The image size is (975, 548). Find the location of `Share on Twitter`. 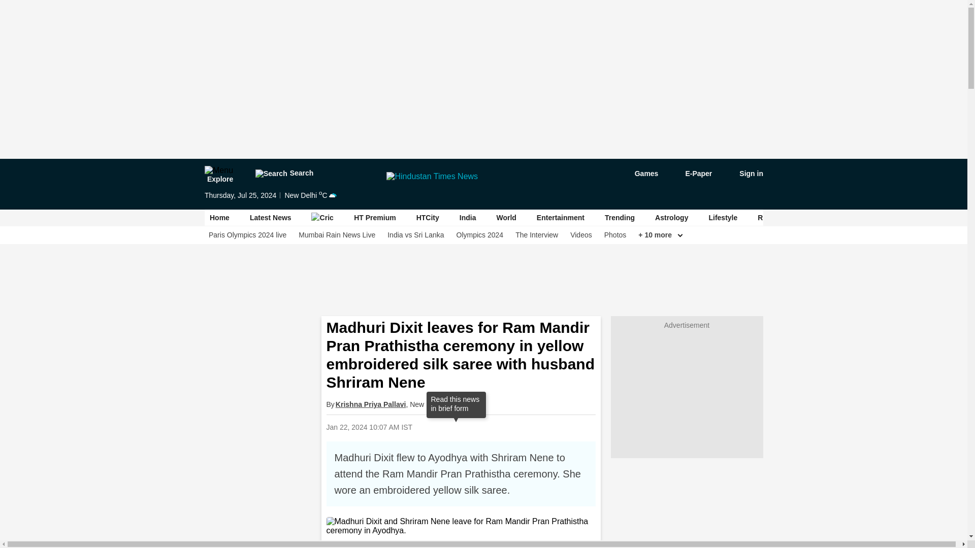

Share on Twitter is located at coordinates (502, 427).